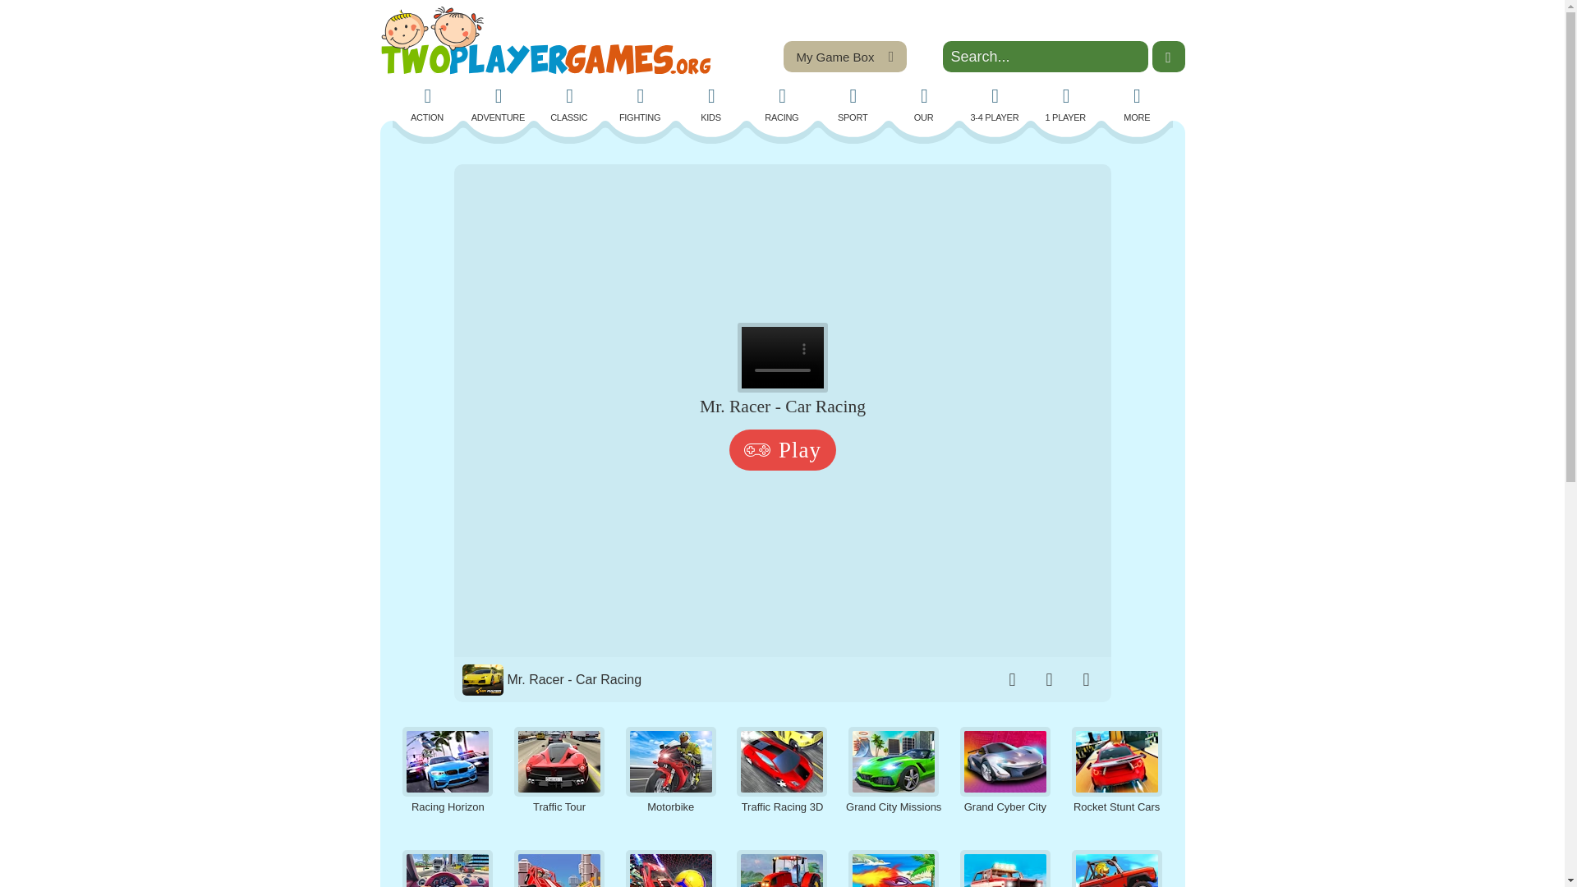 This screenshot has width=1577, height=887. What do you see at coordinates (1066, 105) in the screenshot?
I see `1 Player Games` at bounding box center [1066, 105].